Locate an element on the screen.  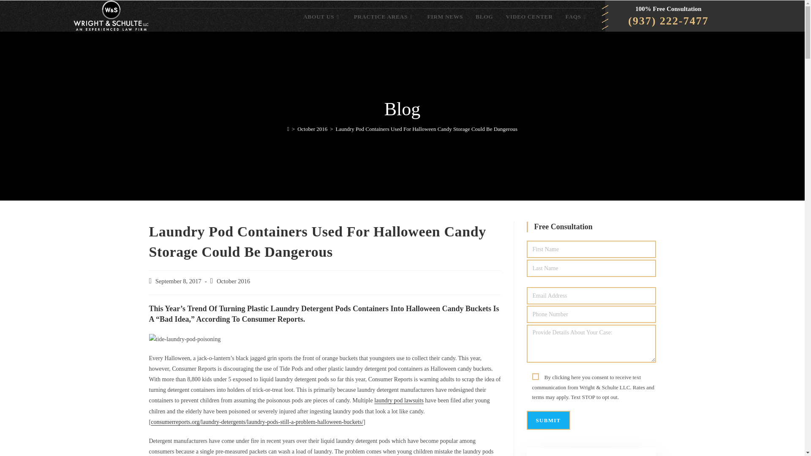
PRACTICE AREAS is located at coordinates (384, 16).